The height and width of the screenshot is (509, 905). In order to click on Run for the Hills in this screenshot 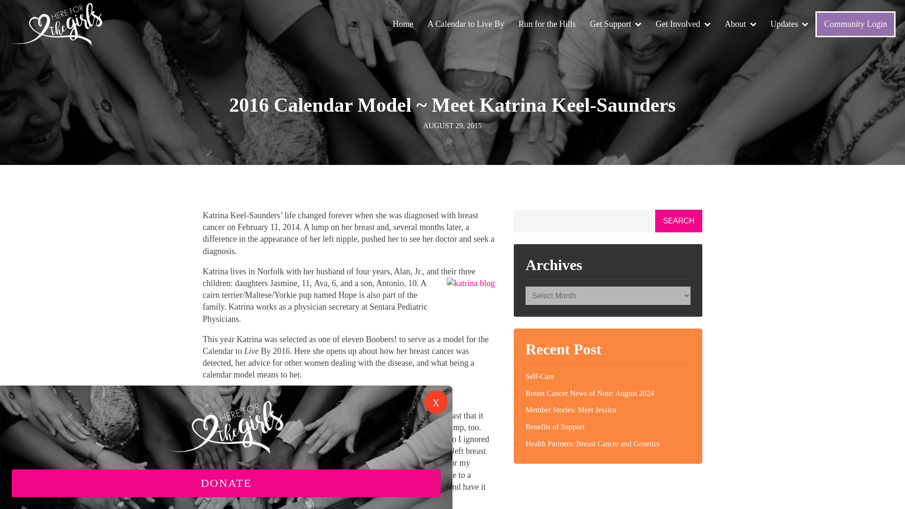, I will do `click(547, 24)`.